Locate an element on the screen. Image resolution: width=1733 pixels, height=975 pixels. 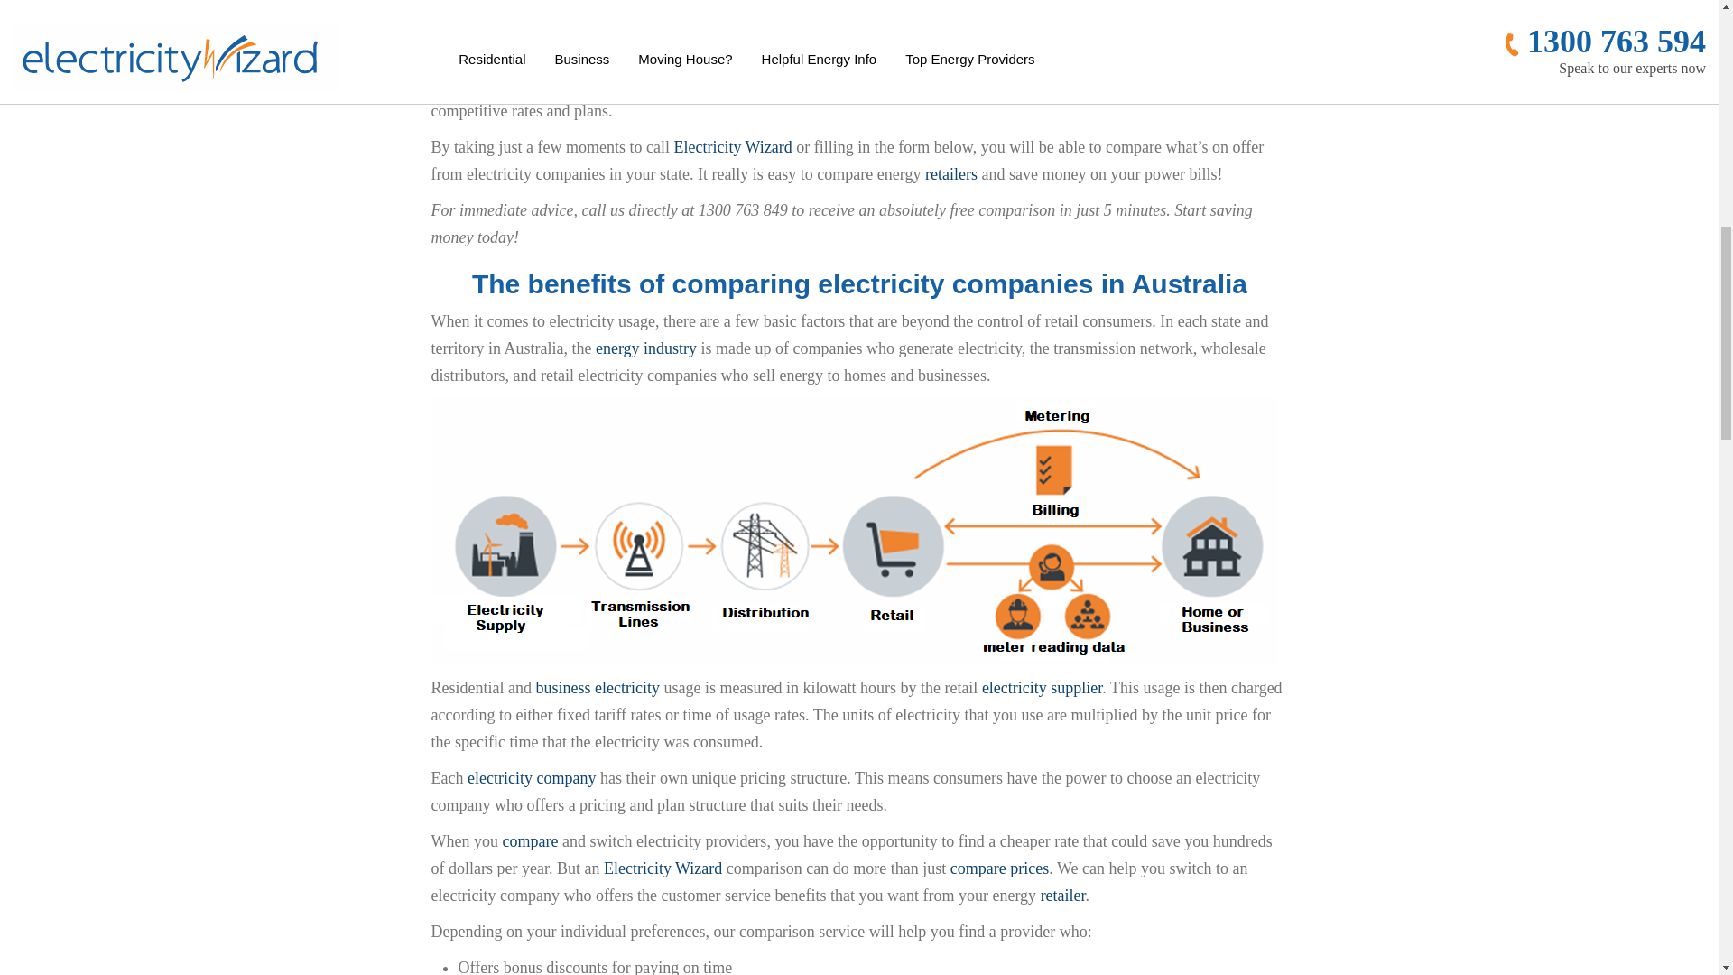
Compare electricity is located at coordinates (530, 841).